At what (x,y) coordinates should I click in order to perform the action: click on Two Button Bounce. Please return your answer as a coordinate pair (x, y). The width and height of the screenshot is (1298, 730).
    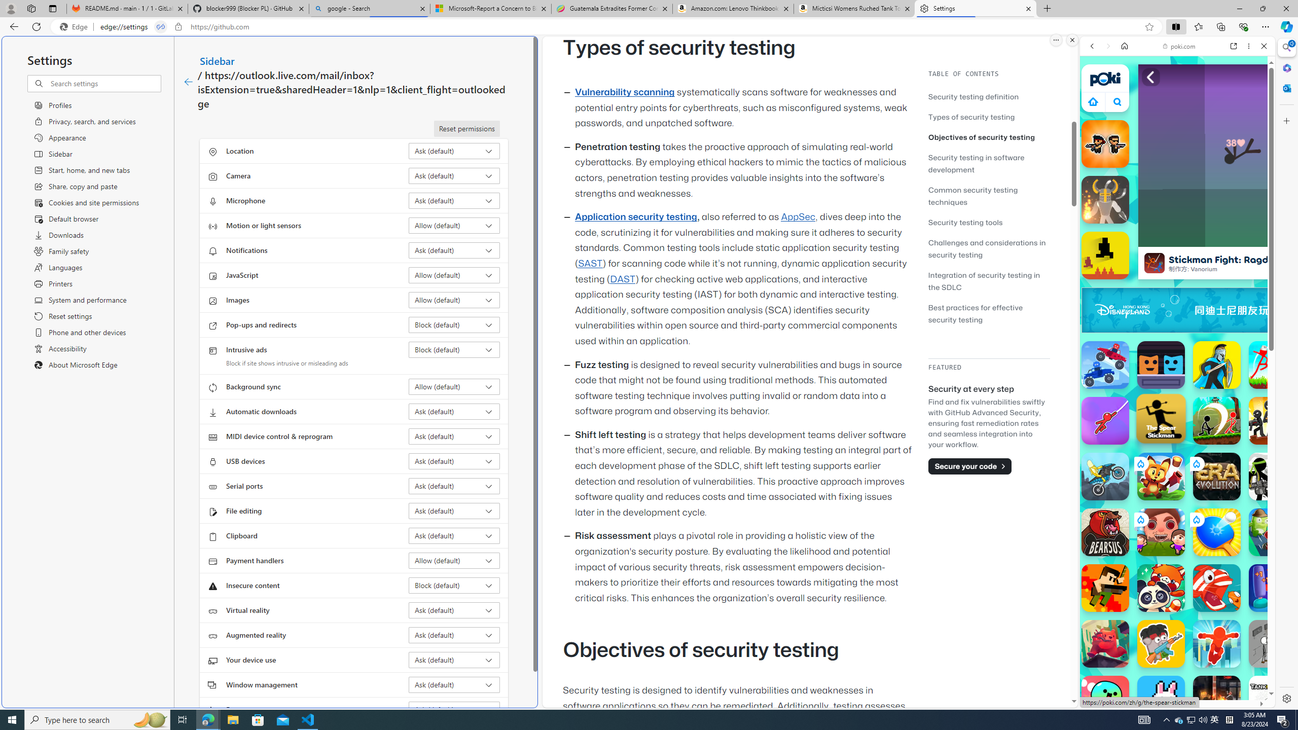
    Looking at the image, I should click on (1161, 365).